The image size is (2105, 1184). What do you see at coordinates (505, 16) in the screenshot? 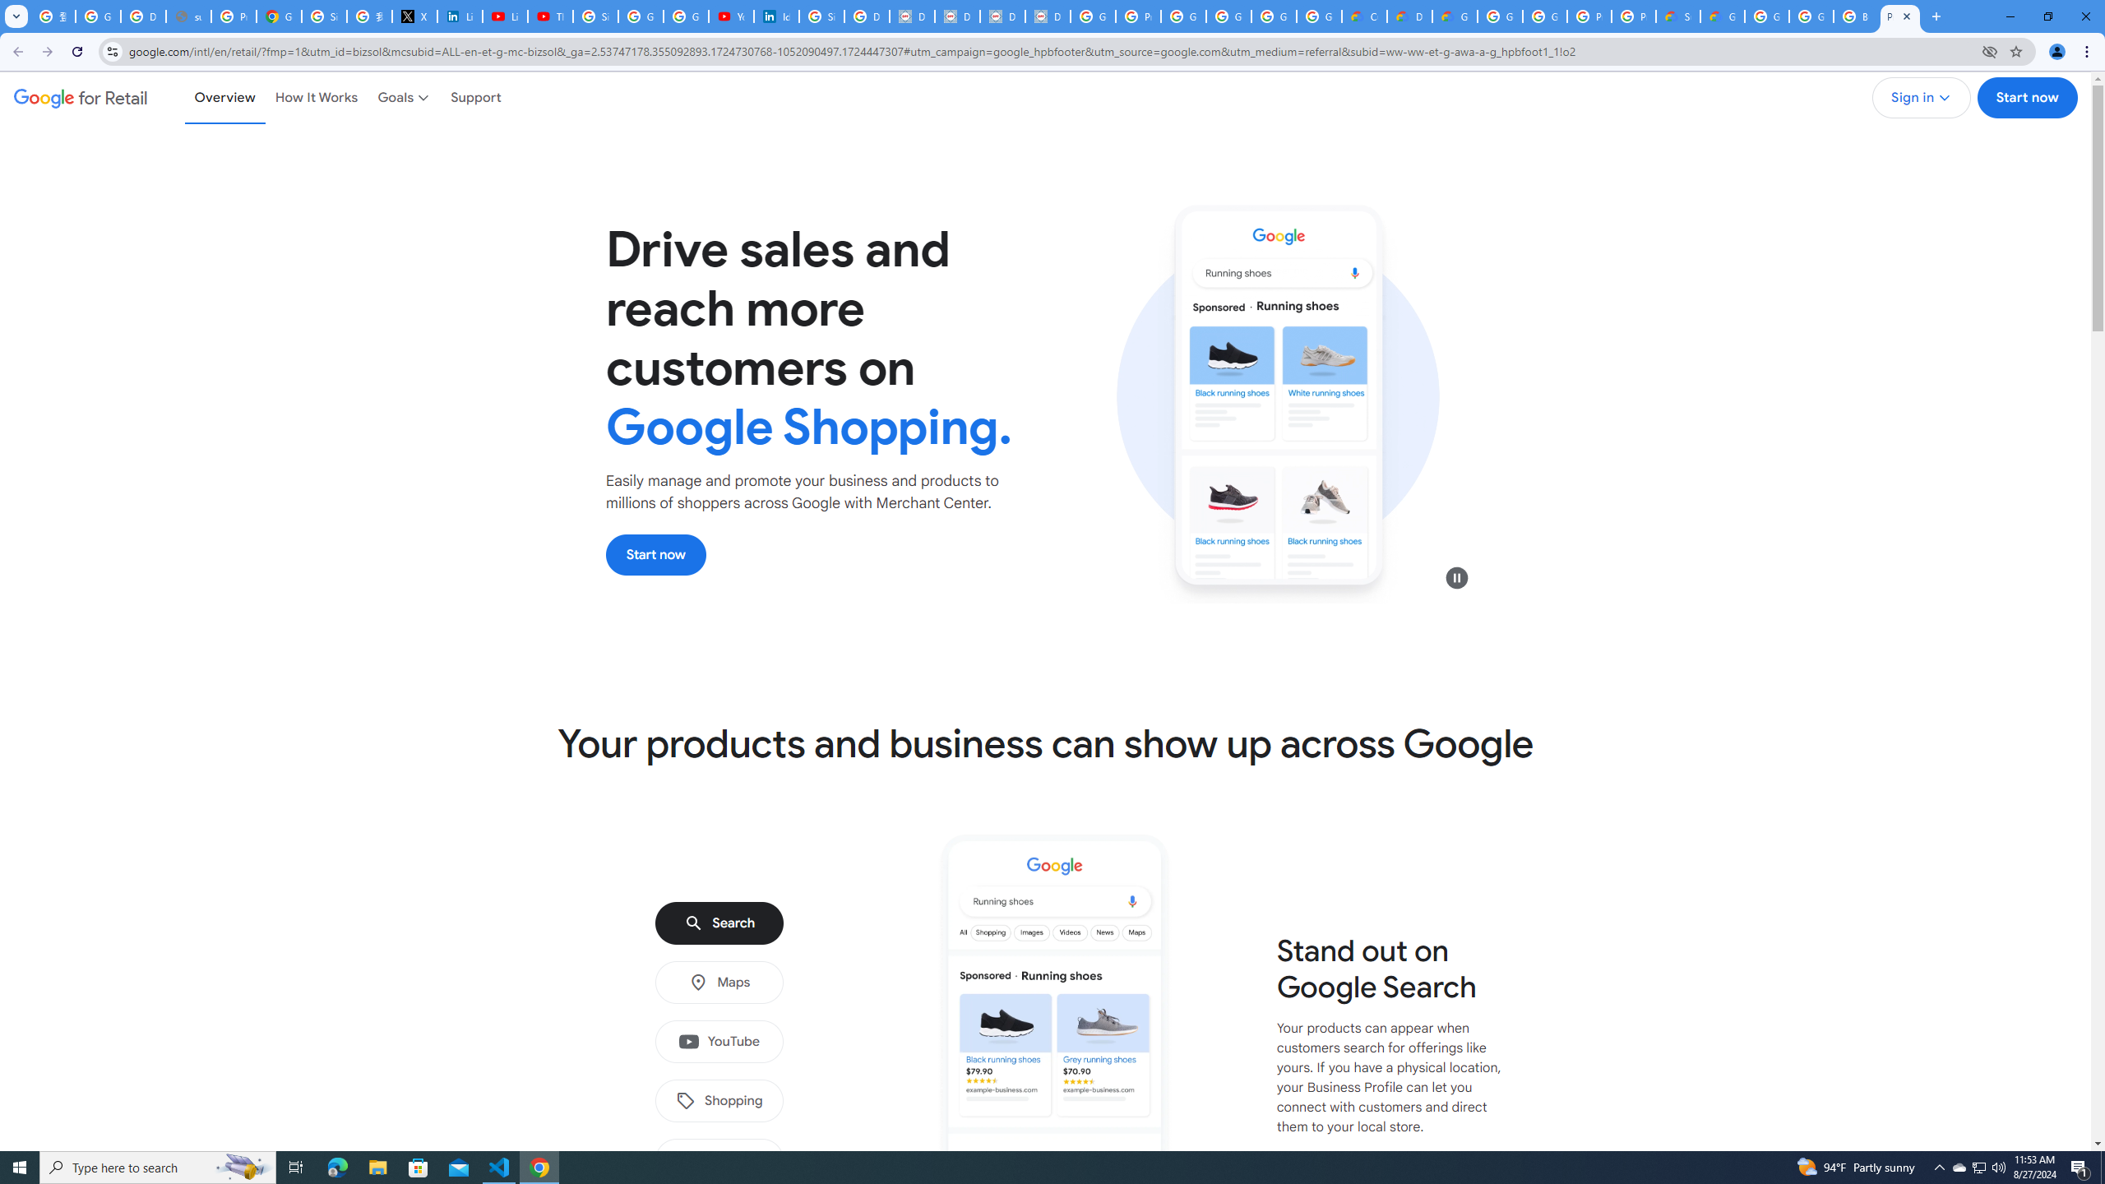
I see `LinkedIn - YouTube` at bounding box center [505, 16].